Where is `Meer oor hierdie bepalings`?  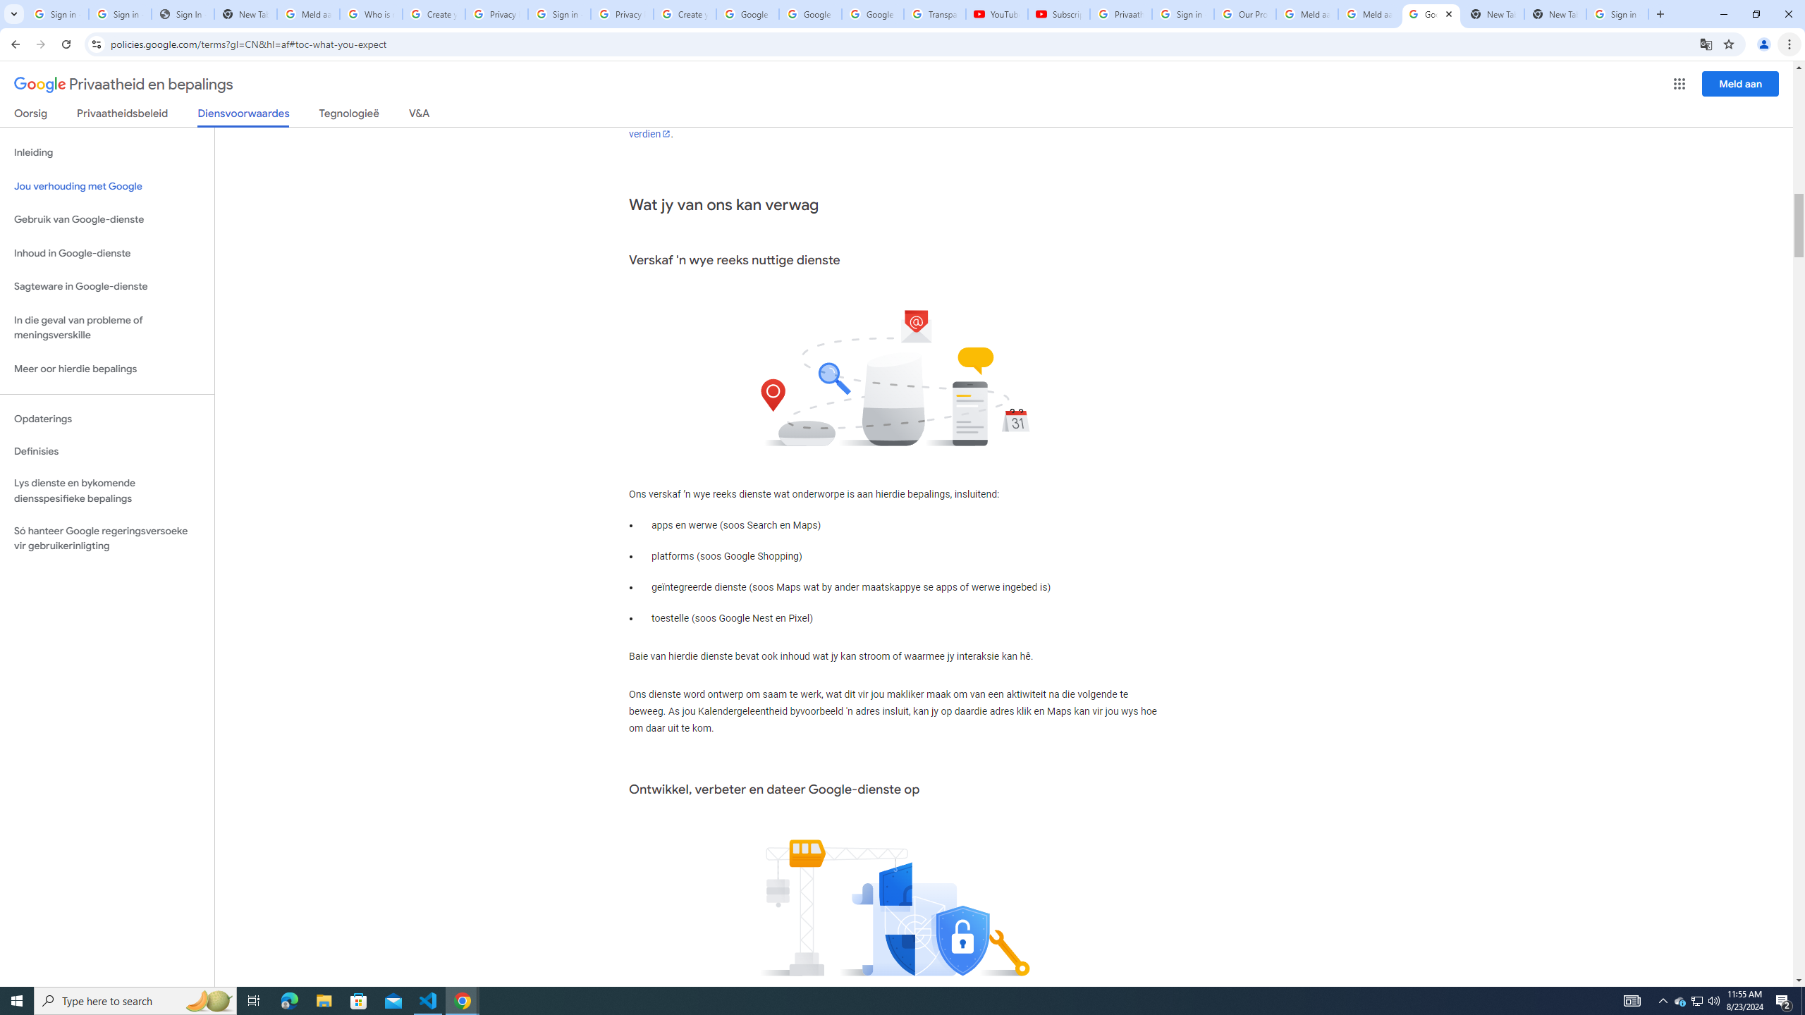
Meer oor hierdie bepalings is located at coordinates (107, 369).